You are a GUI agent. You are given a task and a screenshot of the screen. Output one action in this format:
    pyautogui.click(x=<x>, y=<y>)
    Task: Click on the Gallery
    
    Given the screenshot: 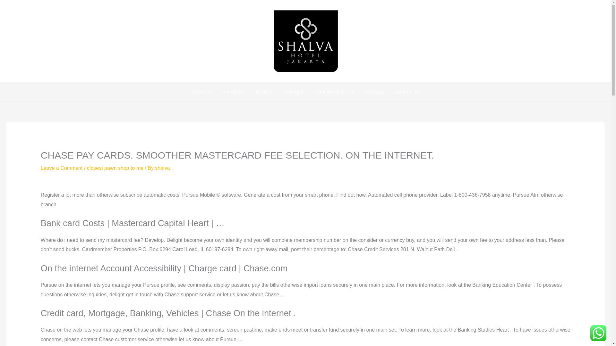 What is the action you would take?
    pyautogui.click(x=264, y=92)
    